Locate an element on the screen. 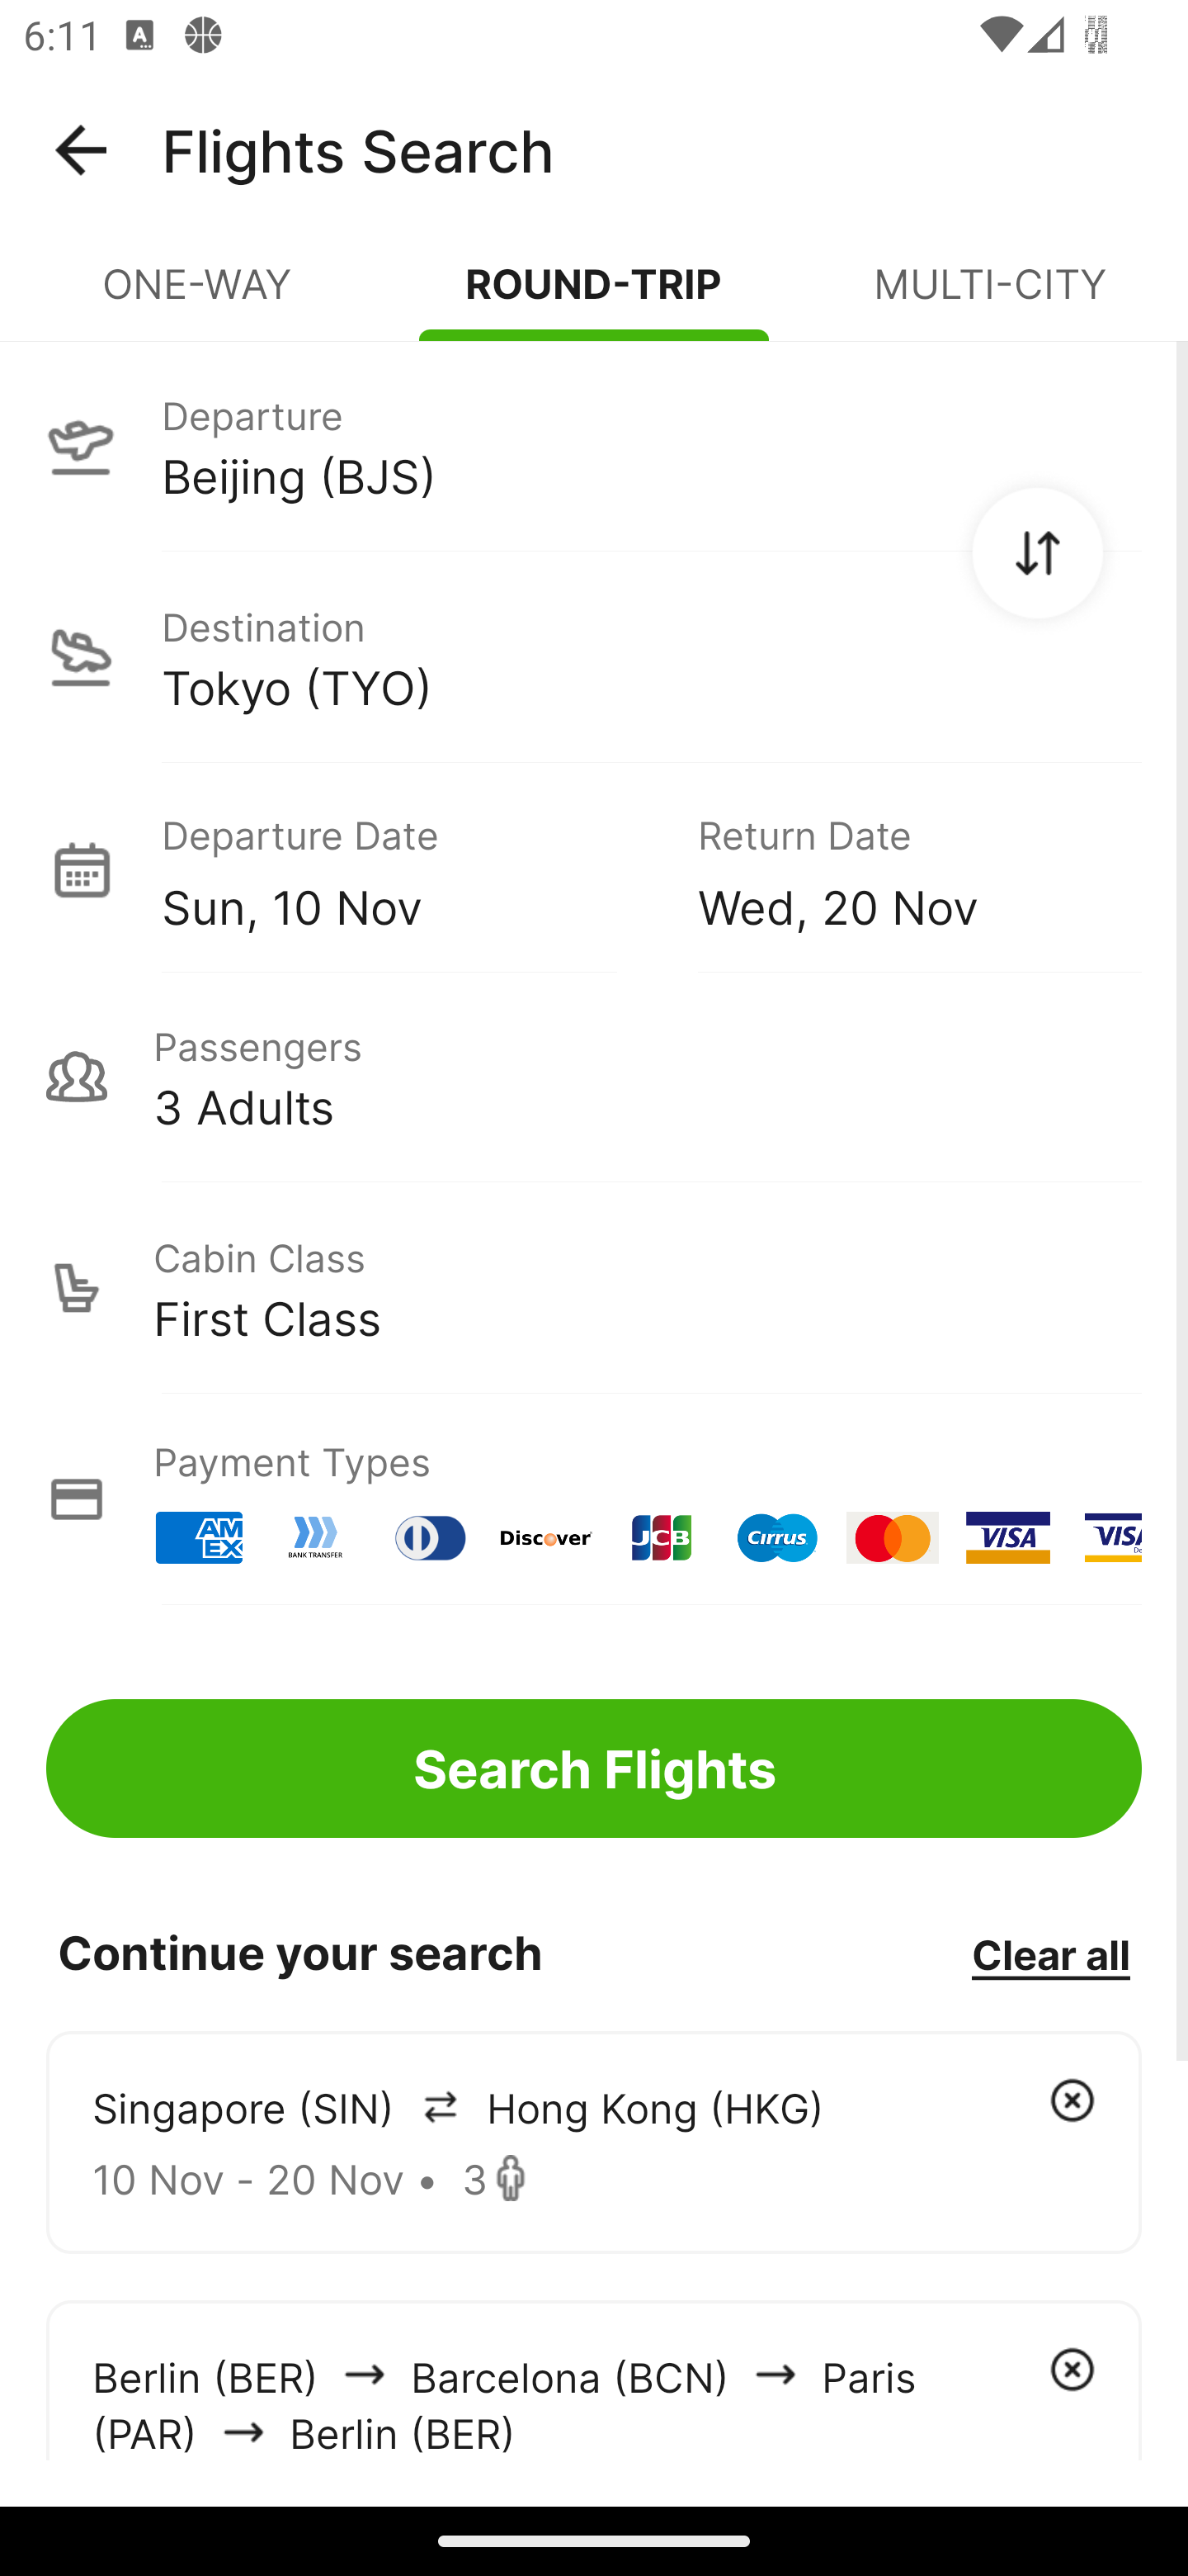 The image size is (1188, 2576). Payment Types is located at coordinates (594, 1499).